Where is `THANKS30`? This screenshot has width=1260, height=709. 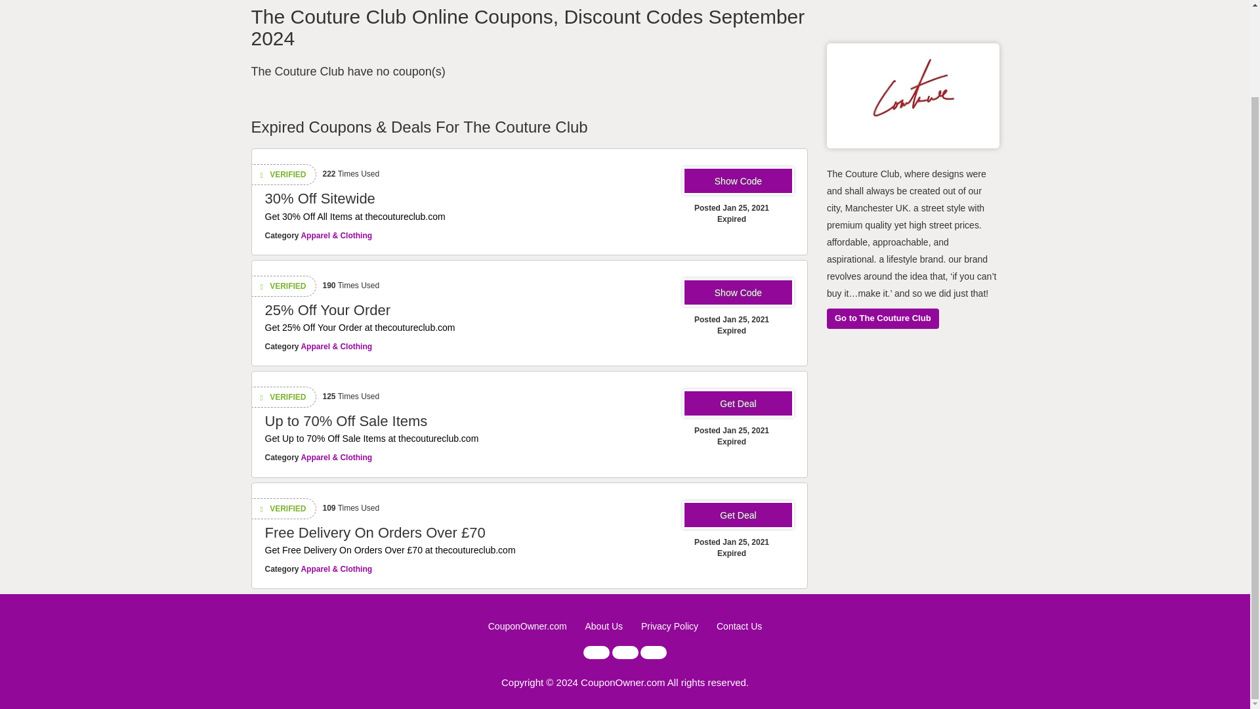
THANKS30 is located at coordinates (738, 181).